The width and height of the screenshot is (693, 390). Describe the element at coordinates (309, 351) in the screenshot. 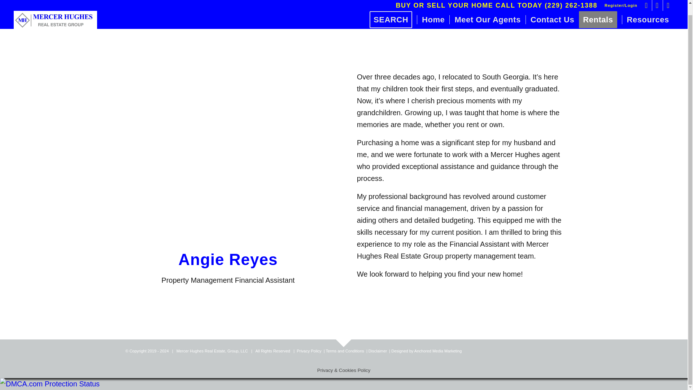

I see `Privacy Policy` at that location.